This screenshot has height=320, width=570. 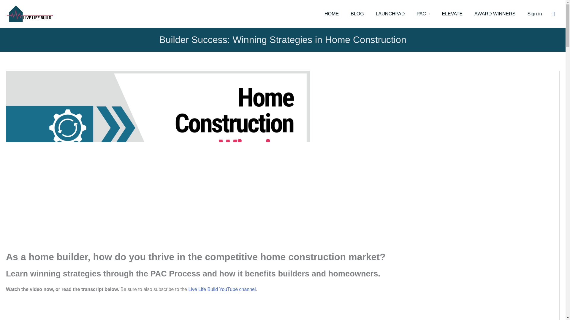 I want to click on PAC, so click(x=423, y=14).